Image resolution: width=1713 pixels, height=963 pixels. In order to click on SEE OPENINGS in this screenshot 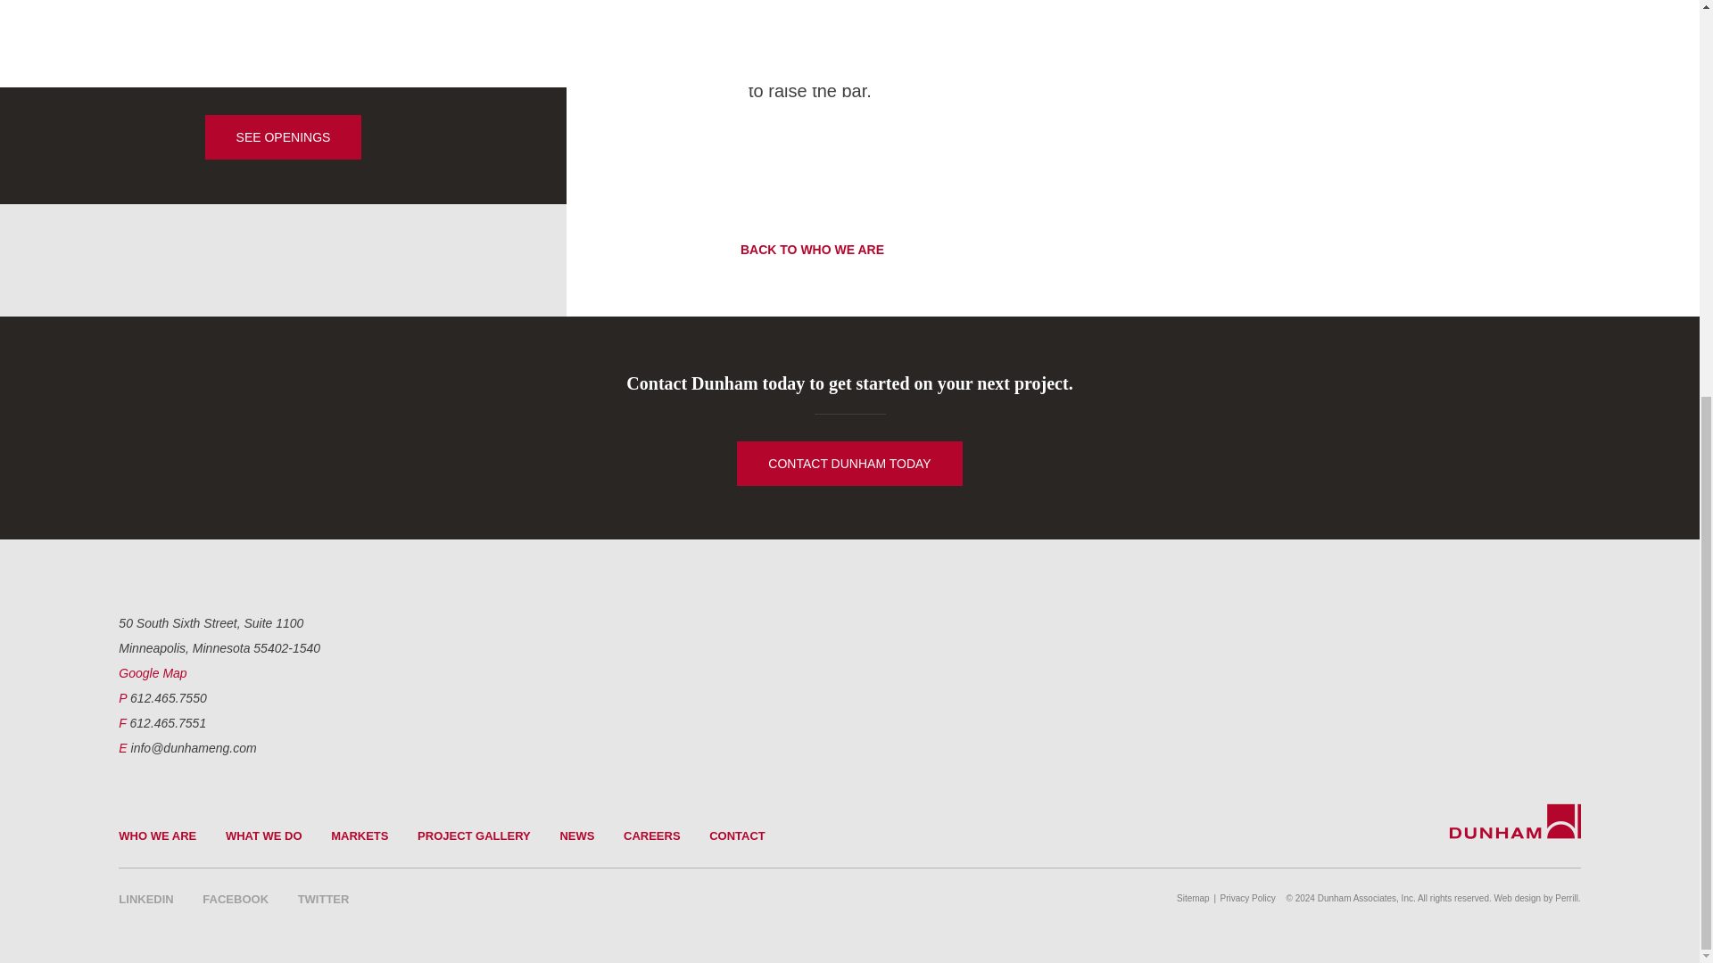, I will do `click(284, 137)`.